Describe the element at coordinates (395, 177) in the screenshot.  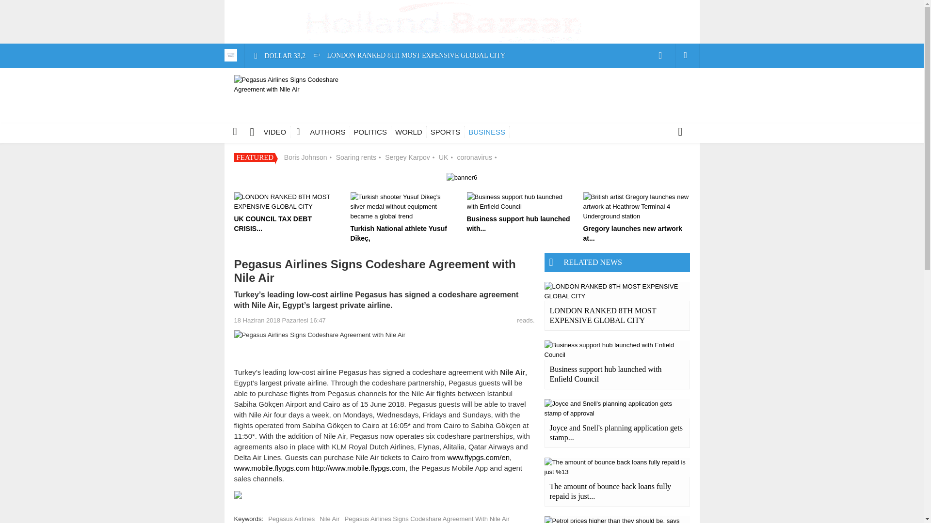
I see `MBA program at Kazakh National Research University` at that location.